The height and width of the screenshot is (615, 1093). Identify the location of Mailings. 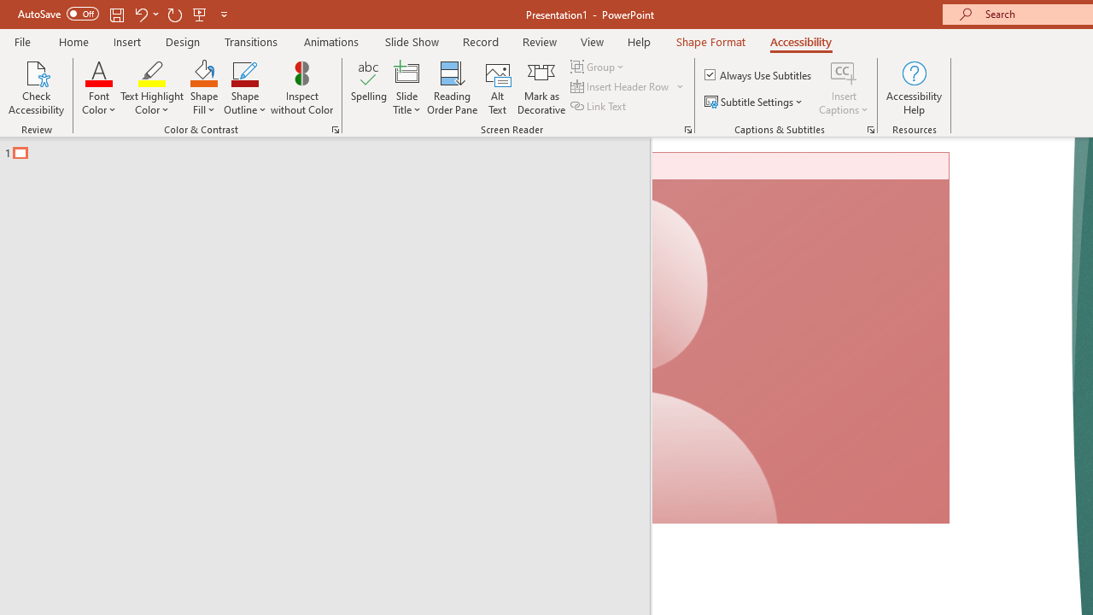
(688, 72).